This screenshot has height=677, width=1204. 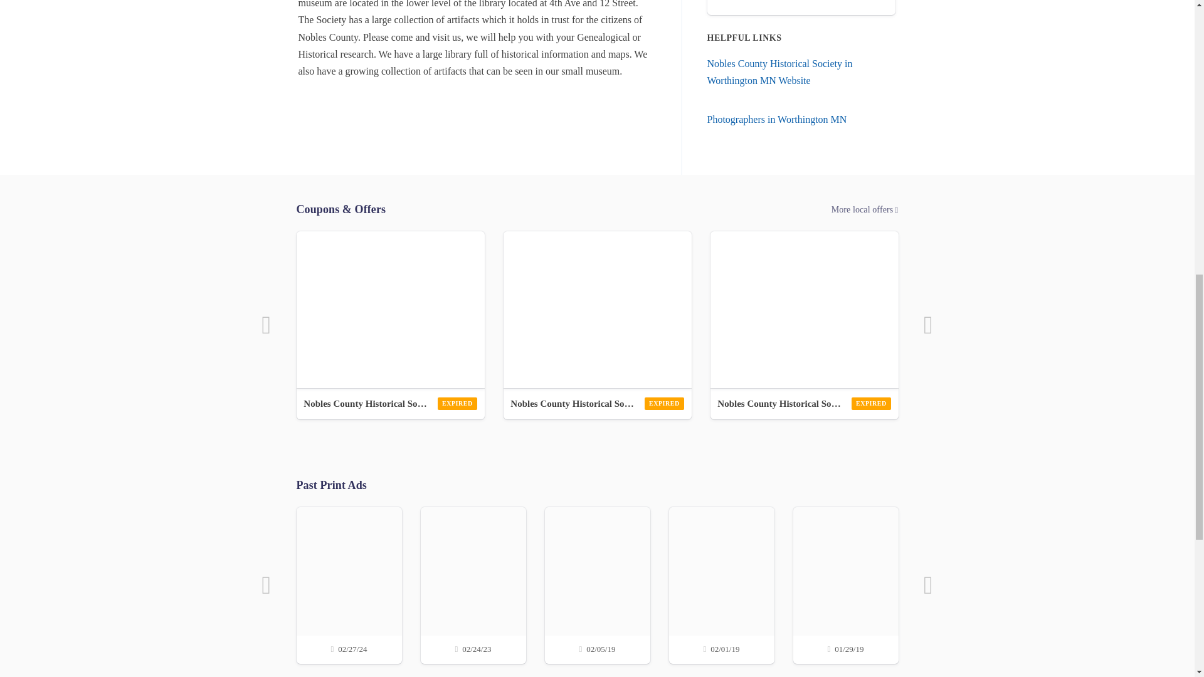 What do you see at coordinates (801, 8) in the screenshot?
I see `Origami widget number: 1938472` at bounding box center [801, 8].